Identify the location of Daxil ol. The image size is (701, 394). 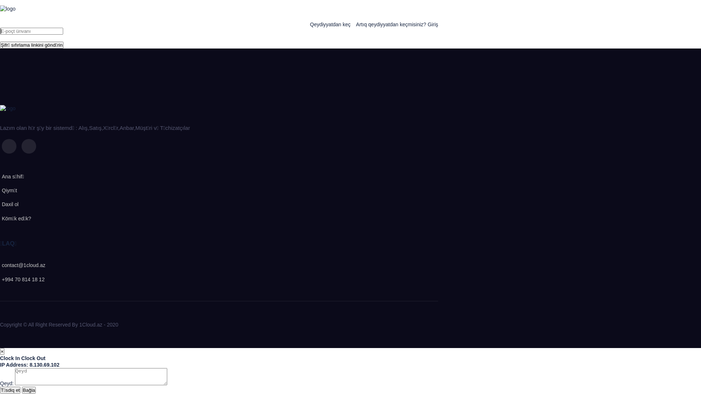
(9, 204).